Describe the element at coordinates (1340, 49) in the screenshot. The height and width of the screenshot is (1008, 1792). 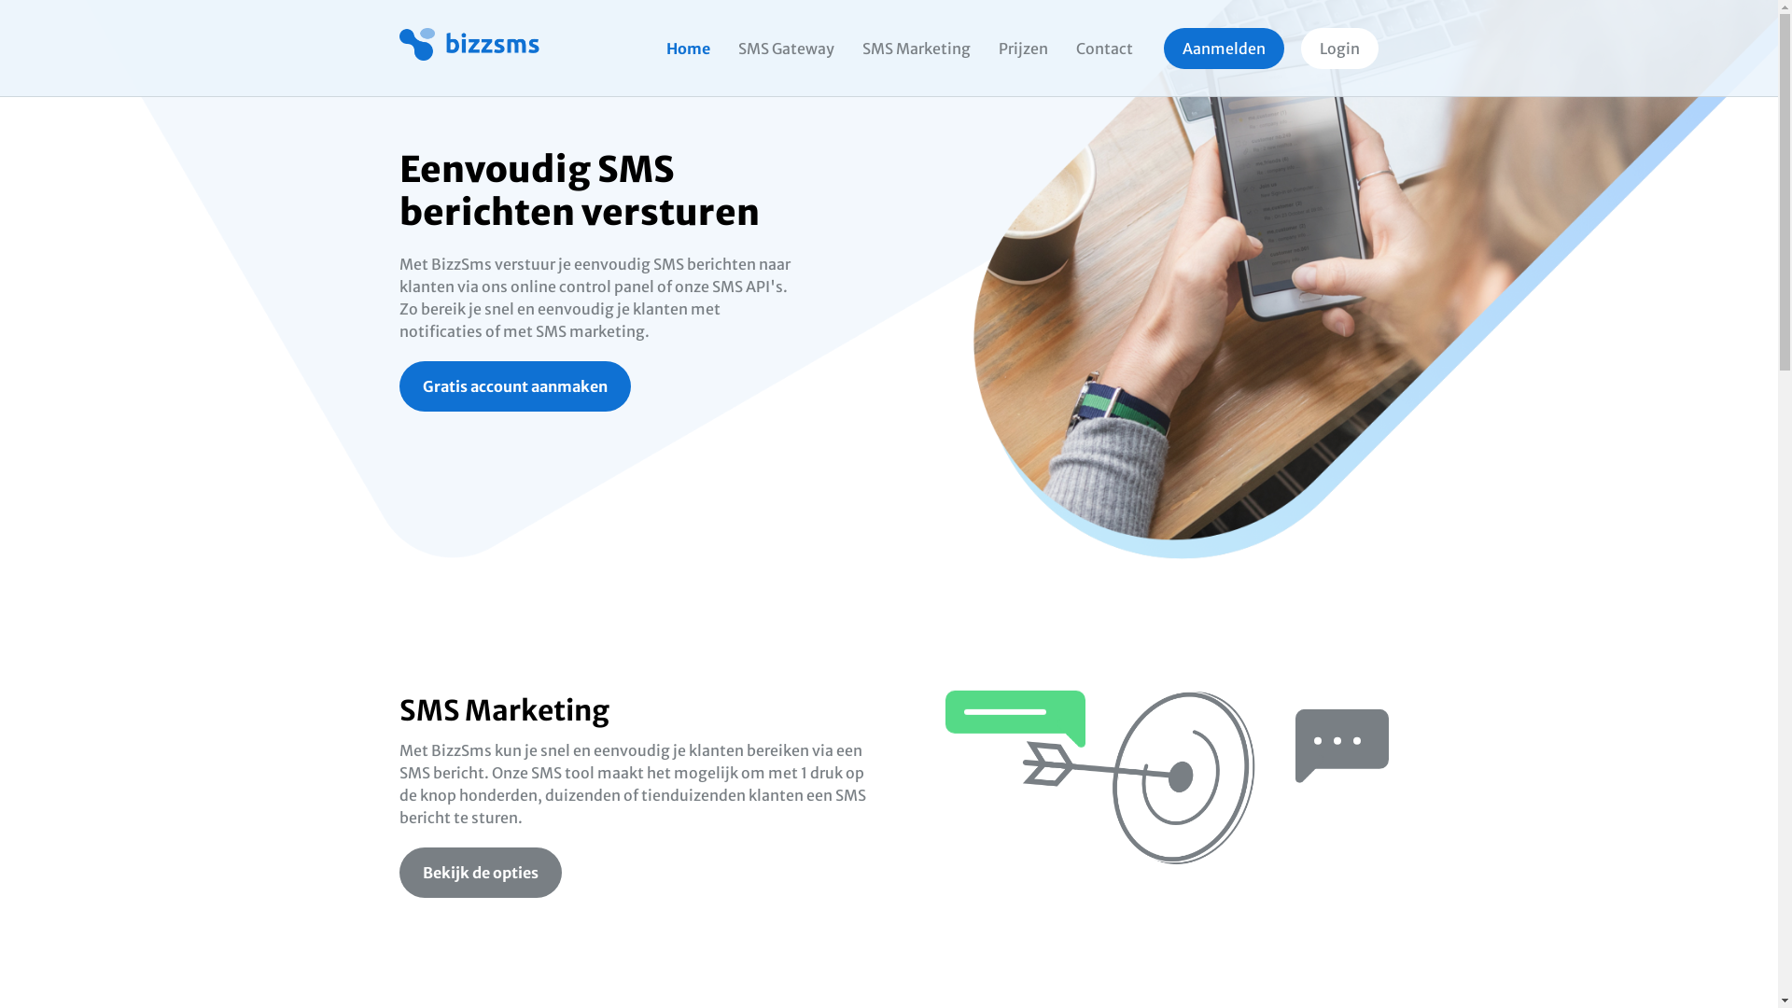
I see `Login` at that location.